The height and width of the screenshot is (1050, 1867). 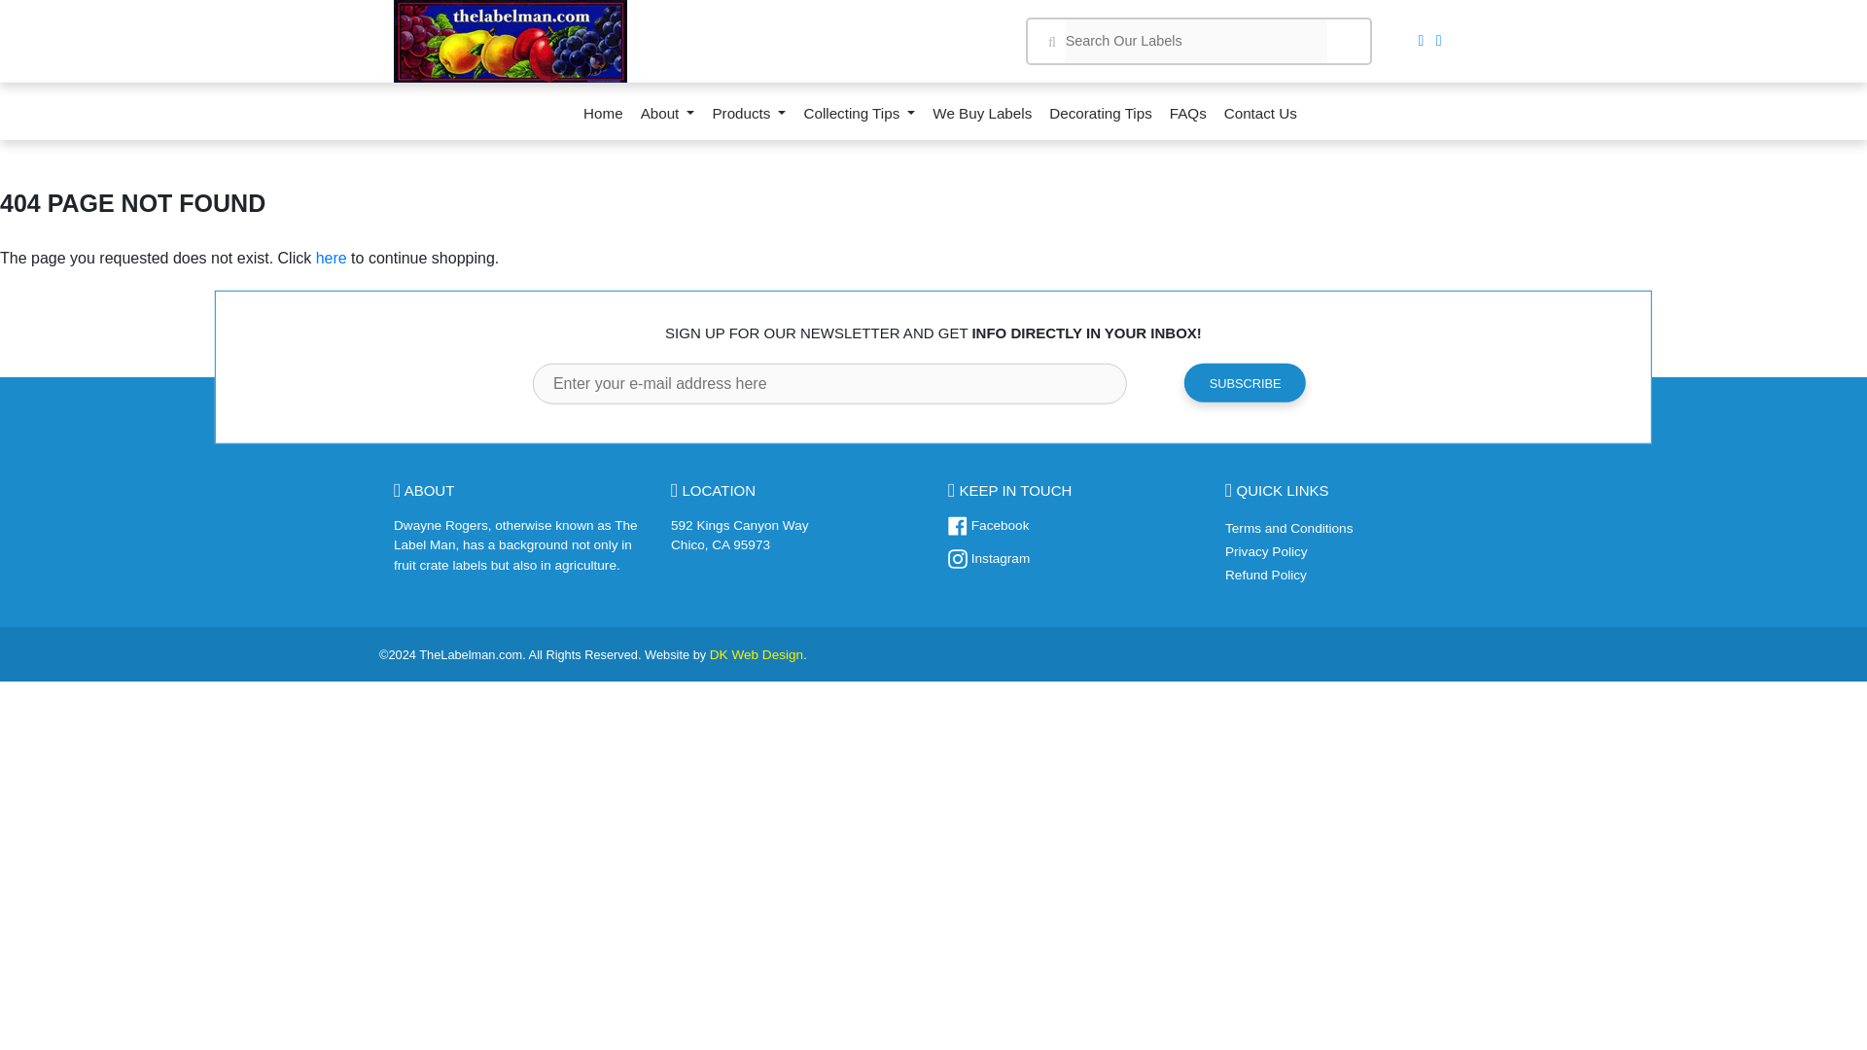 What do you see at coordinates (860, 119) in the screenshot?
I see `Collecting Tips` at bounding box center [860, 119].